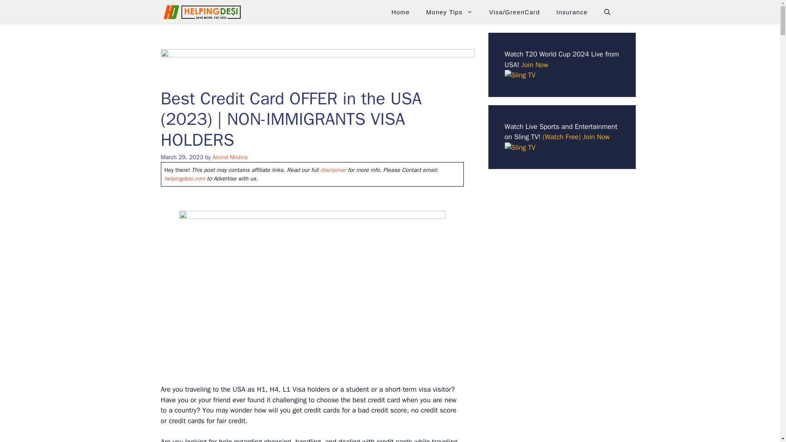  What do you see at coordinates (201, 12) in the screenshot?
I see `Helpingdesi` at bounding box center [201, 12].